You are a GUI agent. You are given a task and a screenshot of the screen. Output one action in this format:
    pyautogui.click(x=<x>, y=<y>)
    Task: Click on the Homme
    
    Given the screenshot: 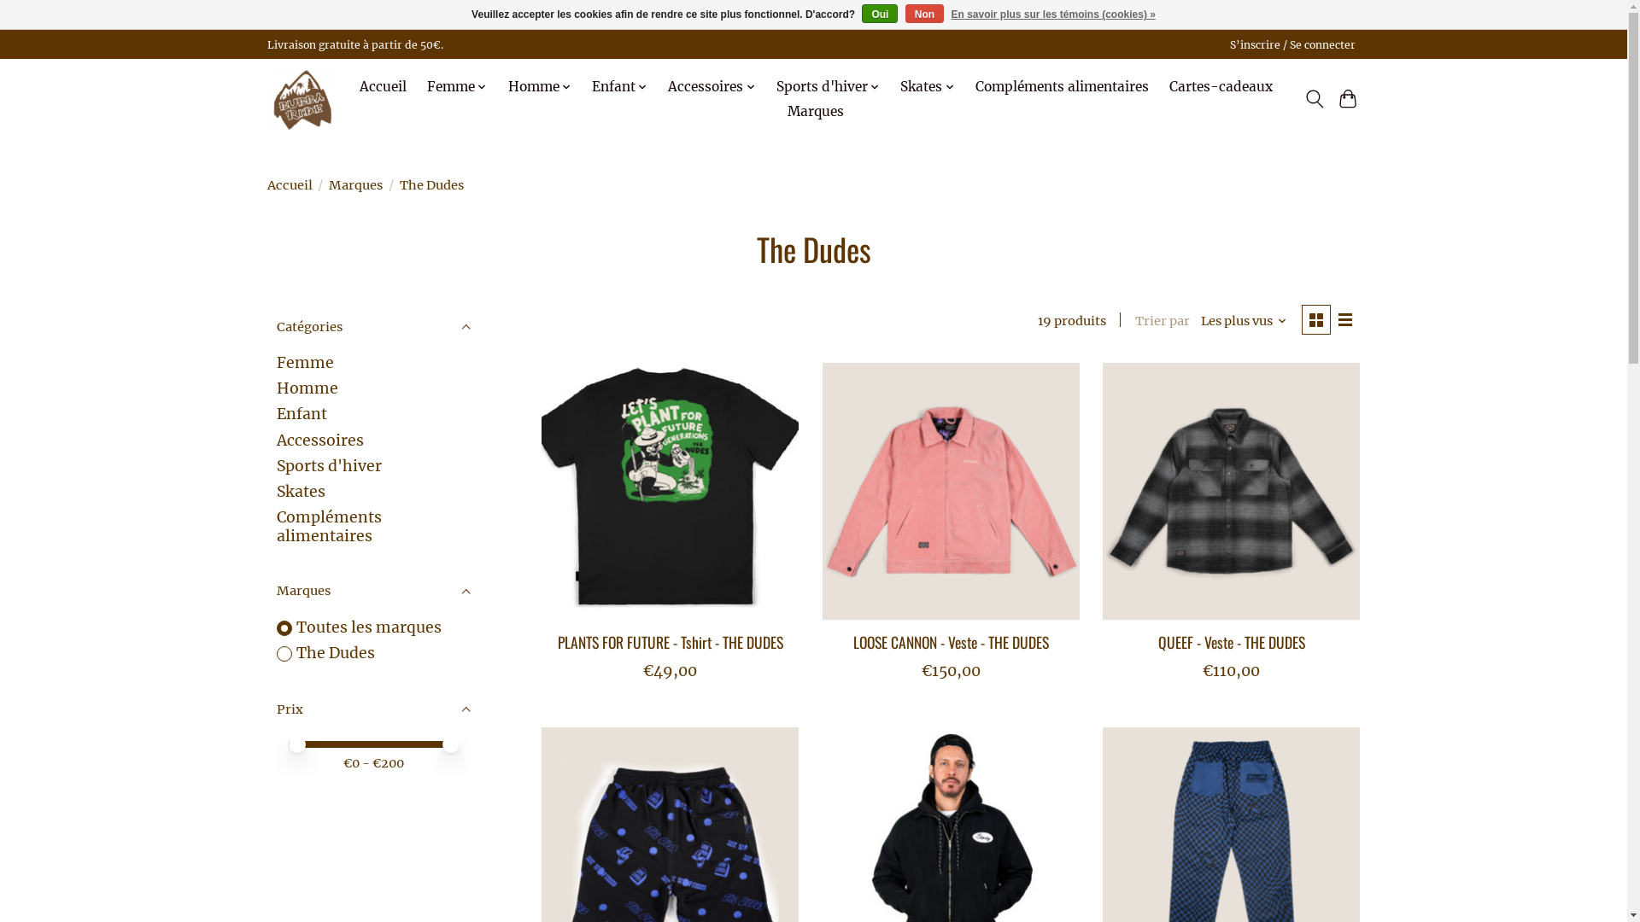 What is the action you would take?
    pyautogui.click(x=540, y=87)
    